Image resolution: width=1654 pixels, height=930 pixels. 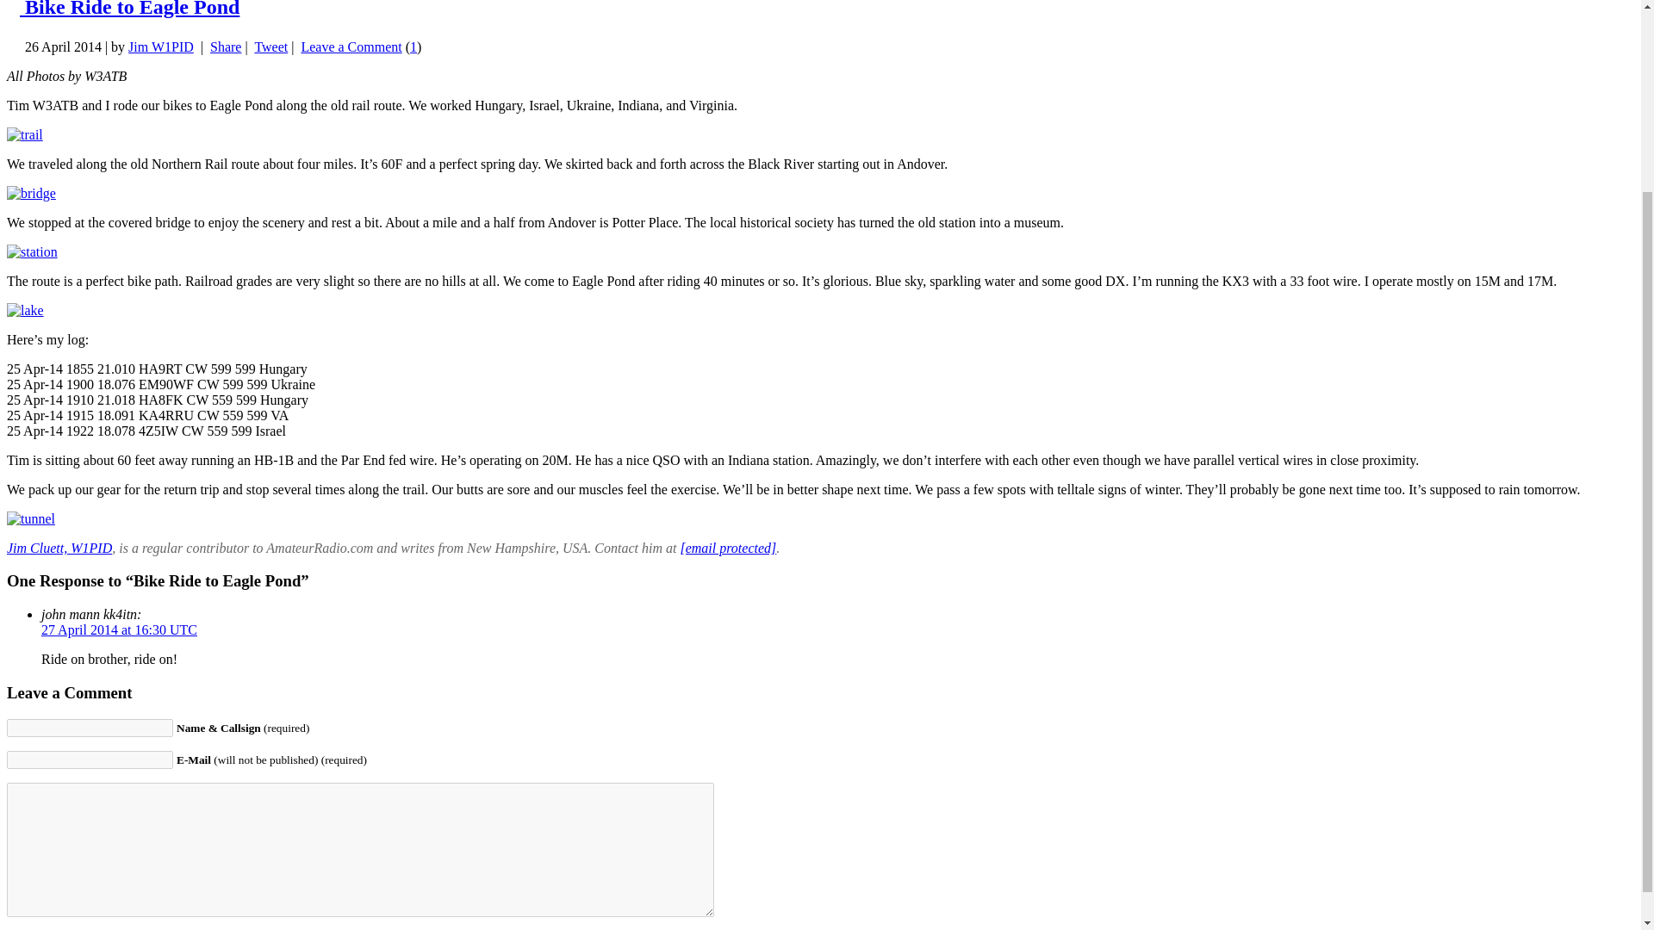 I want to click on Tweet, so click(x=270, y=46).